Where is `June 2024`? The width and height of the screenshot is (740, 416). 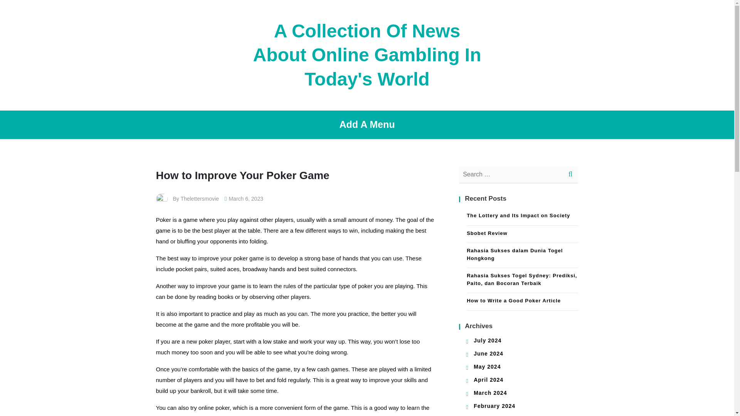 June 2024 is located at coordinates (488, 354).